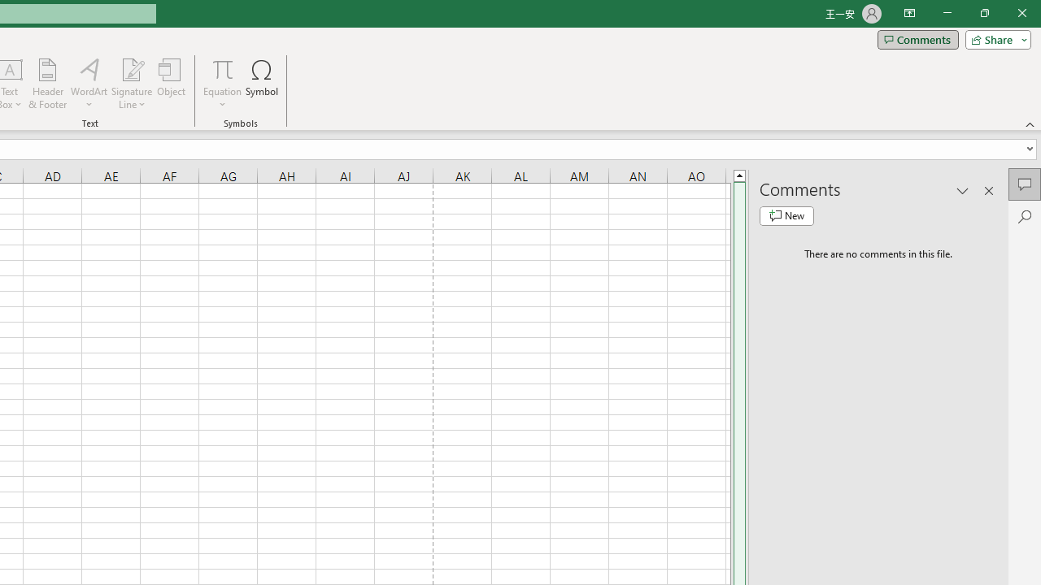 The height and width of the screenshot is (585, 1041). Describe the element at coordinates (786, 216) in the screenshot. I see `New comment` at that location.